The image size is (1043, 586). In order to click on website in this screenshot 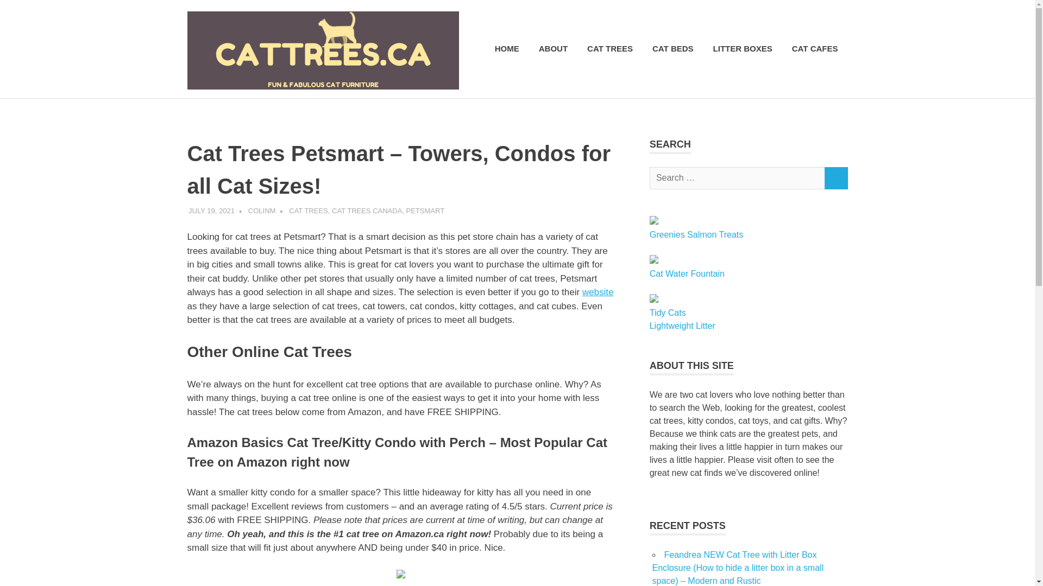, I will do `click(598, 292)`.